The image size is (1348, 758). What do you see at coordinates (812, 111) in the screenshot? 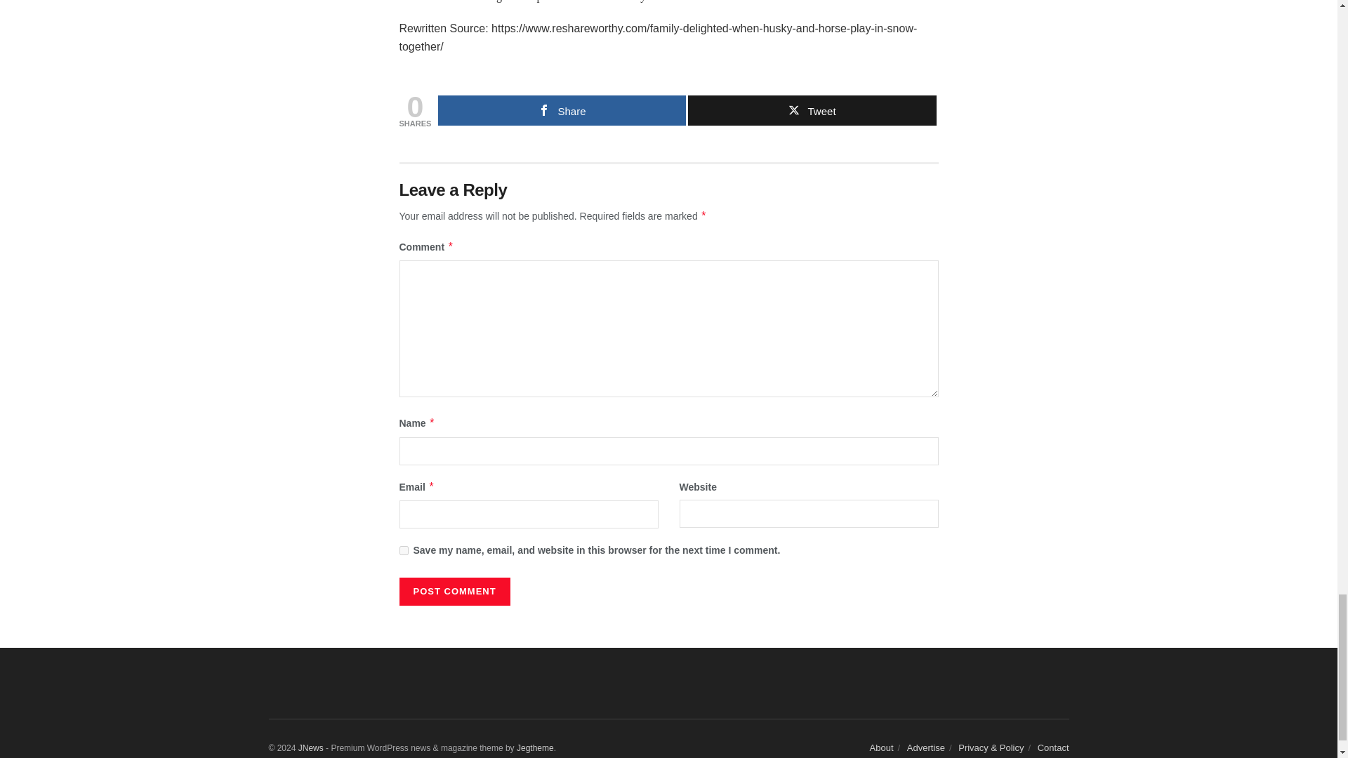
I see `Tweet` at bounding box center [812, 111].